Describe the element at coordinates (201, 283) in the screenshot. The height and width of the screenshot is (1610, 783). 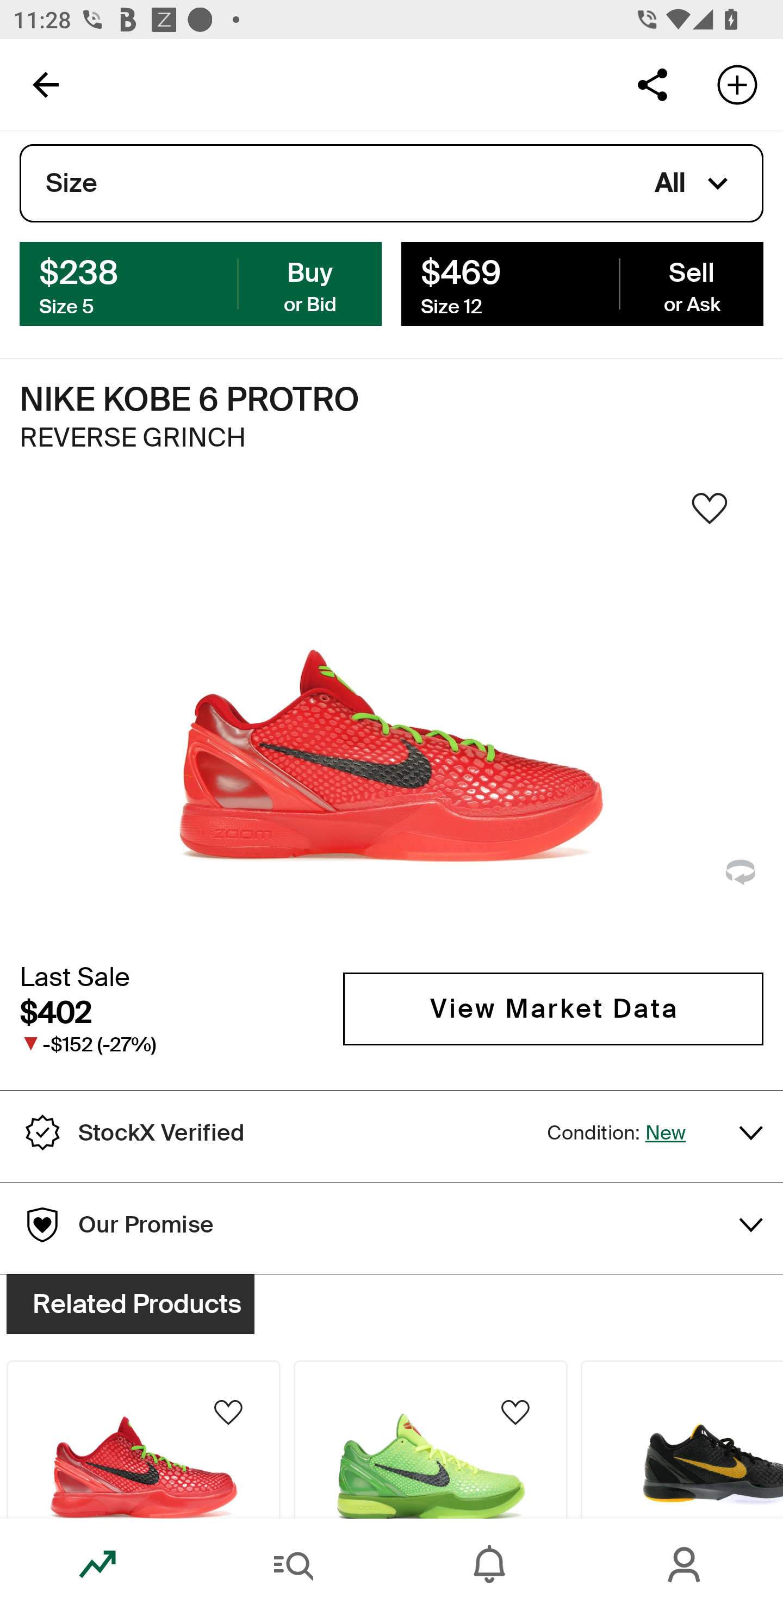
I see `$238 Buy Size 5 or Bid` at that location.